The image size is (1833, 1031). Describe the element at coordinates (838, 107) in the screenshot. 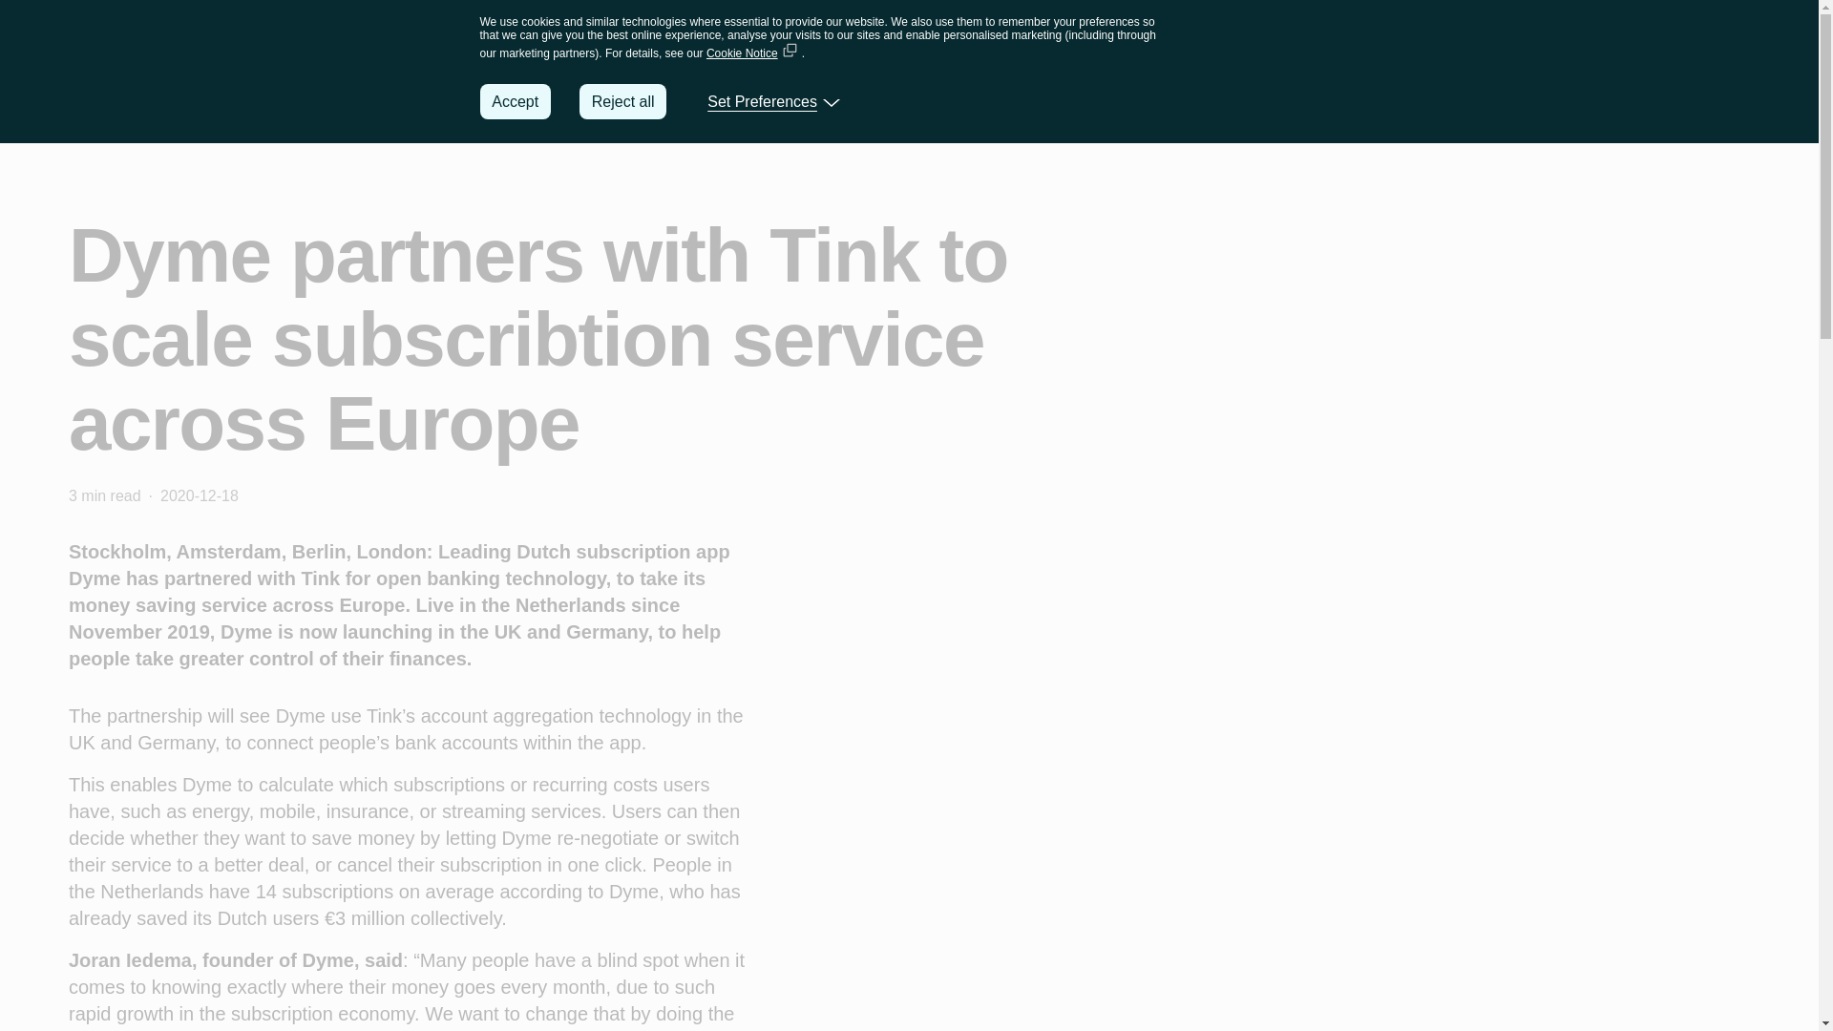

I see `Products` at that location.